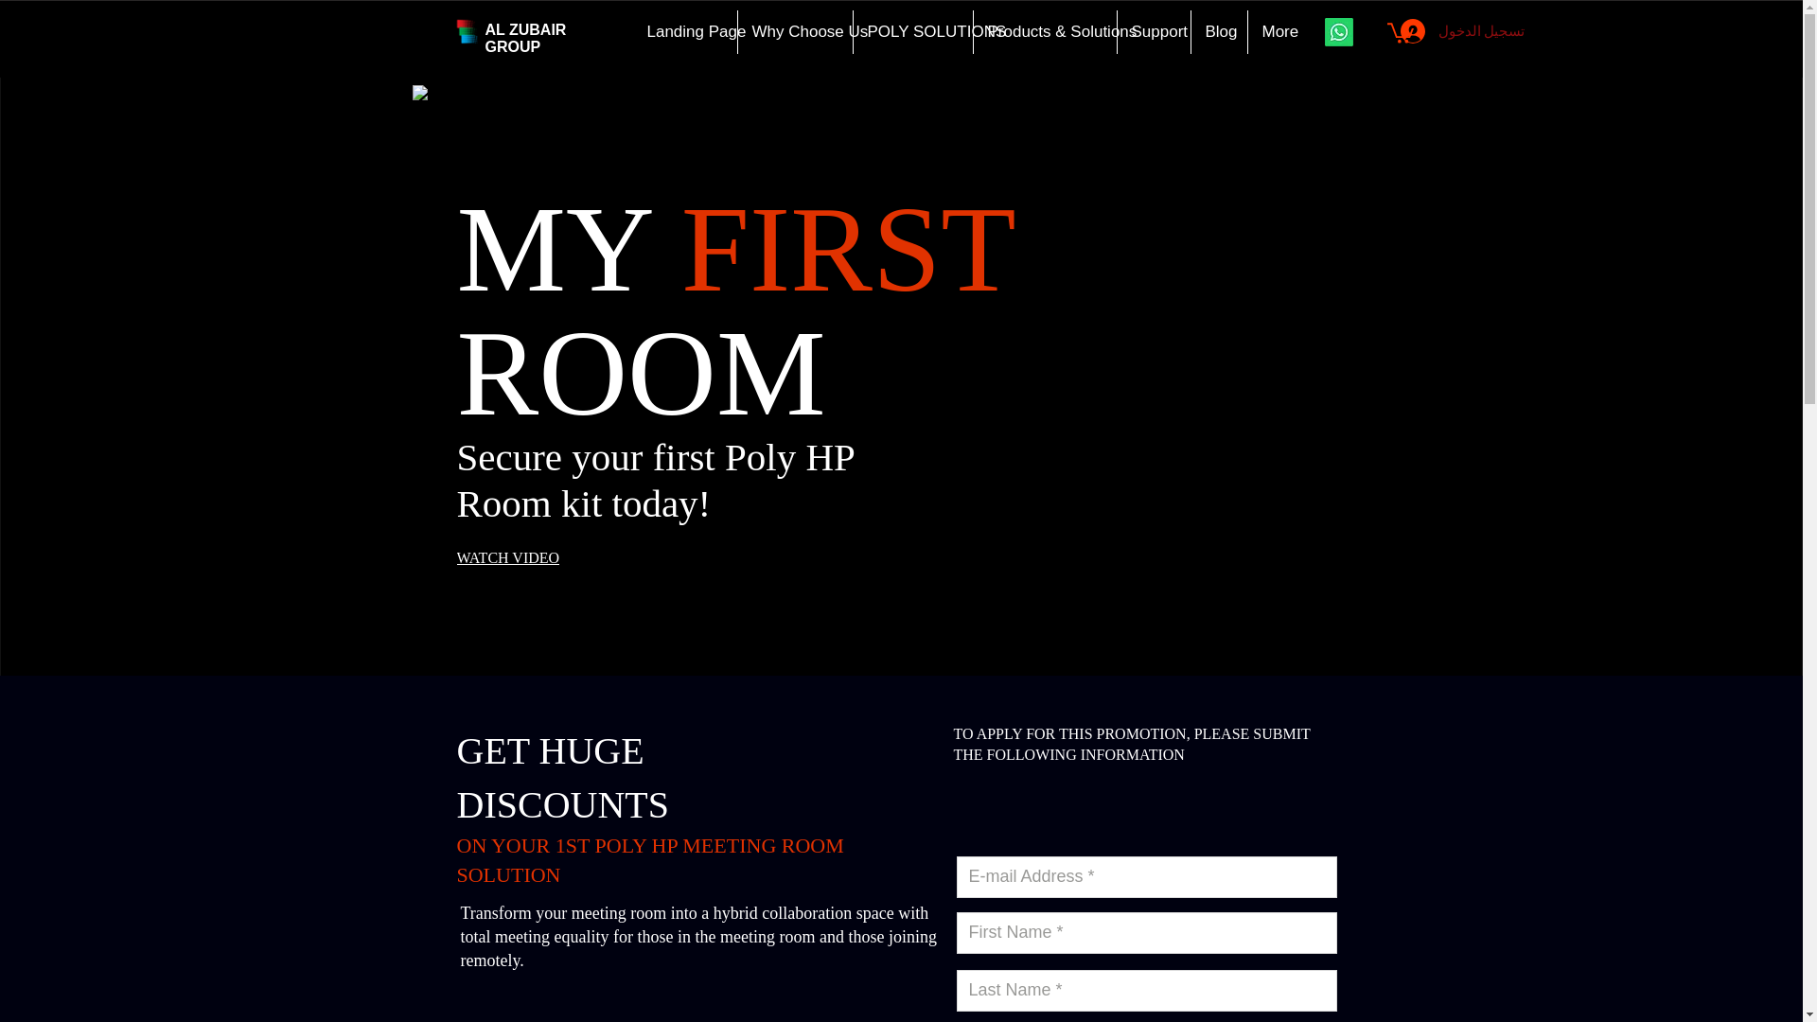 The height and width of the screenshot is (1022, 1817). Describe the element at coordinates (1153, 32) in the screenshot. I see `Support` at that location.